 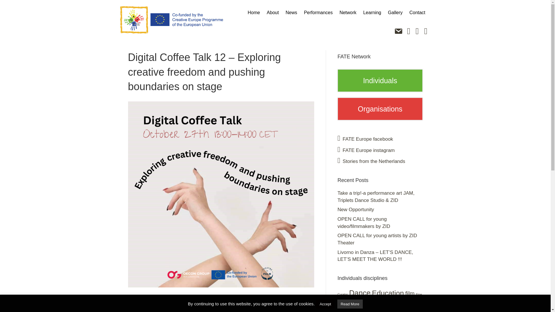 What do you see at coordinates (360, 293) in the screenshot?
I see `Dance` at bounding box center [360, 293].